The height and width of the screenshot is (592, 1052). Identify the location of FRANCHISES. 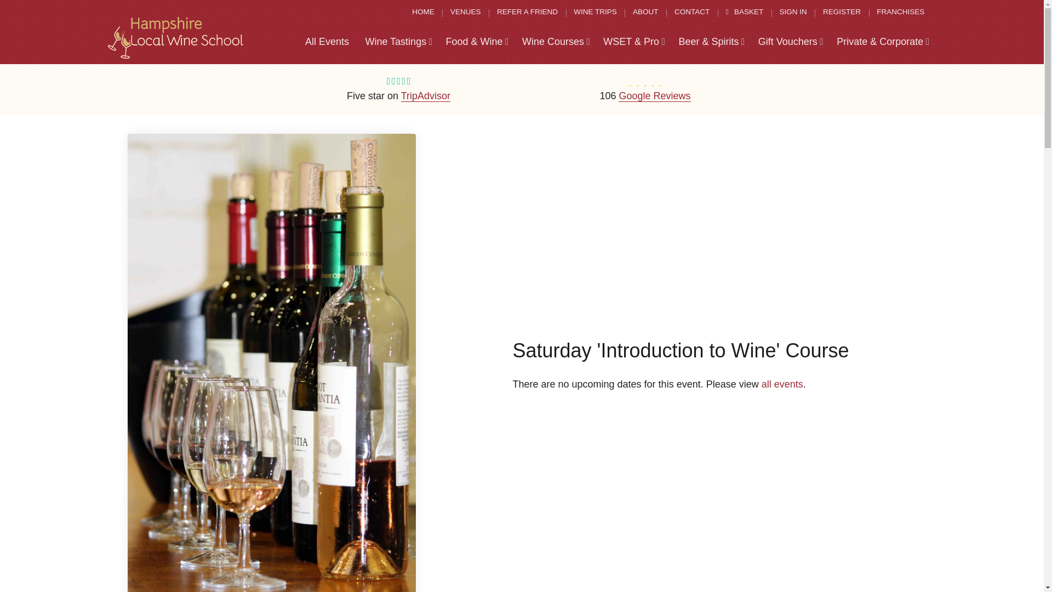
(900, 12).